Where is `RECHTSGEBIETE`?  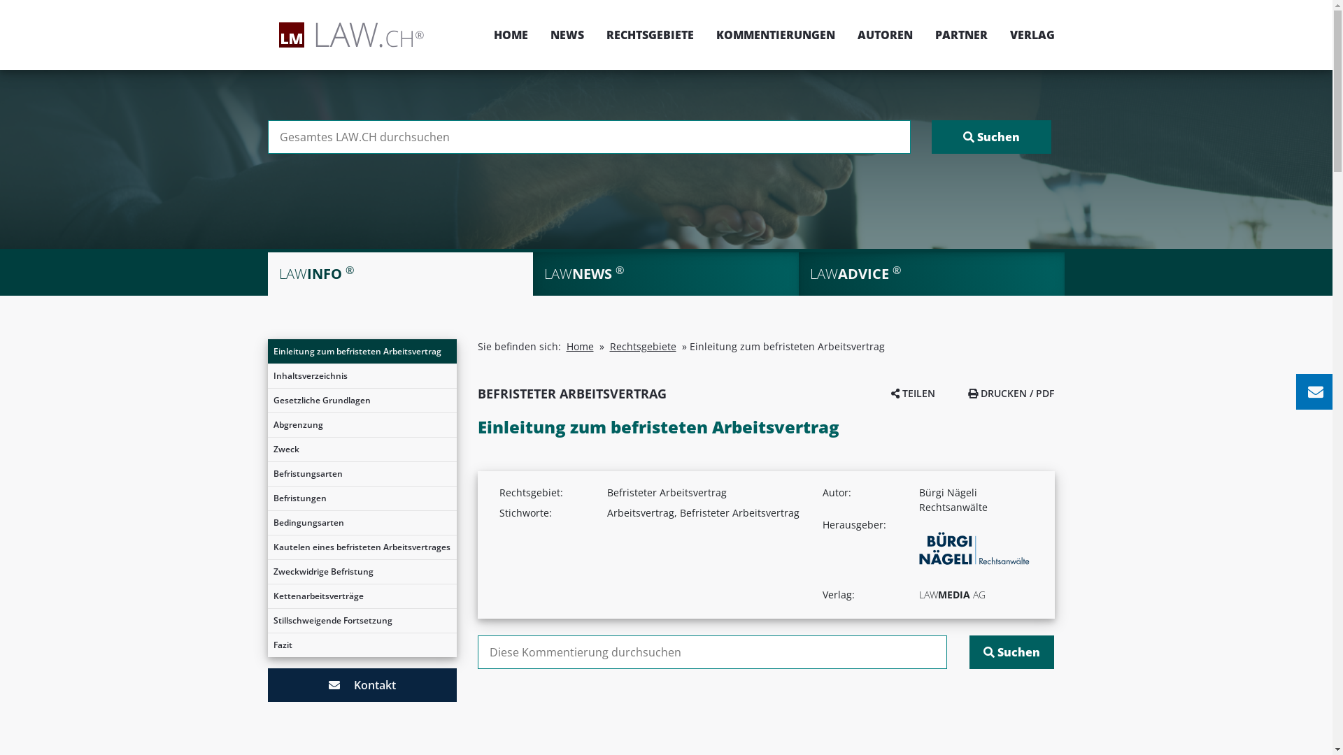 RECHTSGEBIETE is located at coordinates (649, 35).